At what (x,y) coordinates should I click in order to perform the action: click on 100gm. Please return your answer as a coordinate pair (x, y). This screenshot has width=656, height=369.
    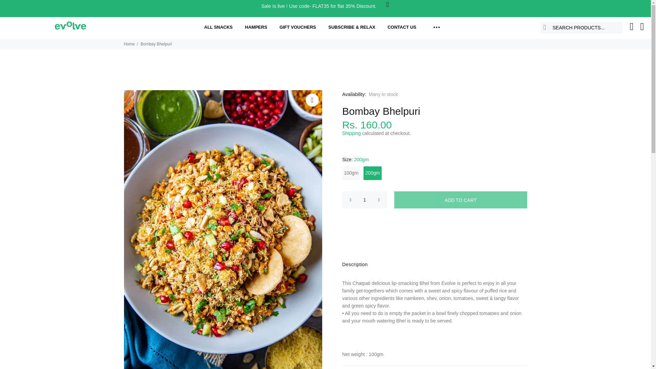
    Looking at the image, I should click on (351, 173).